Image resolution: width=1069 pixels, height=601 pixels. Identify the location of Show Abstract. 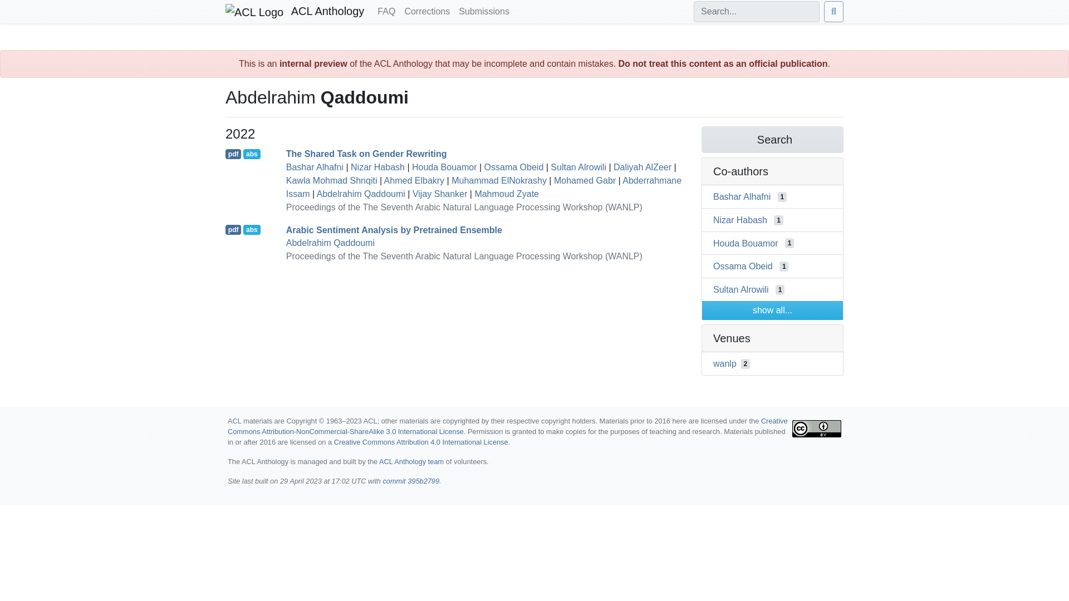
(252, 154).